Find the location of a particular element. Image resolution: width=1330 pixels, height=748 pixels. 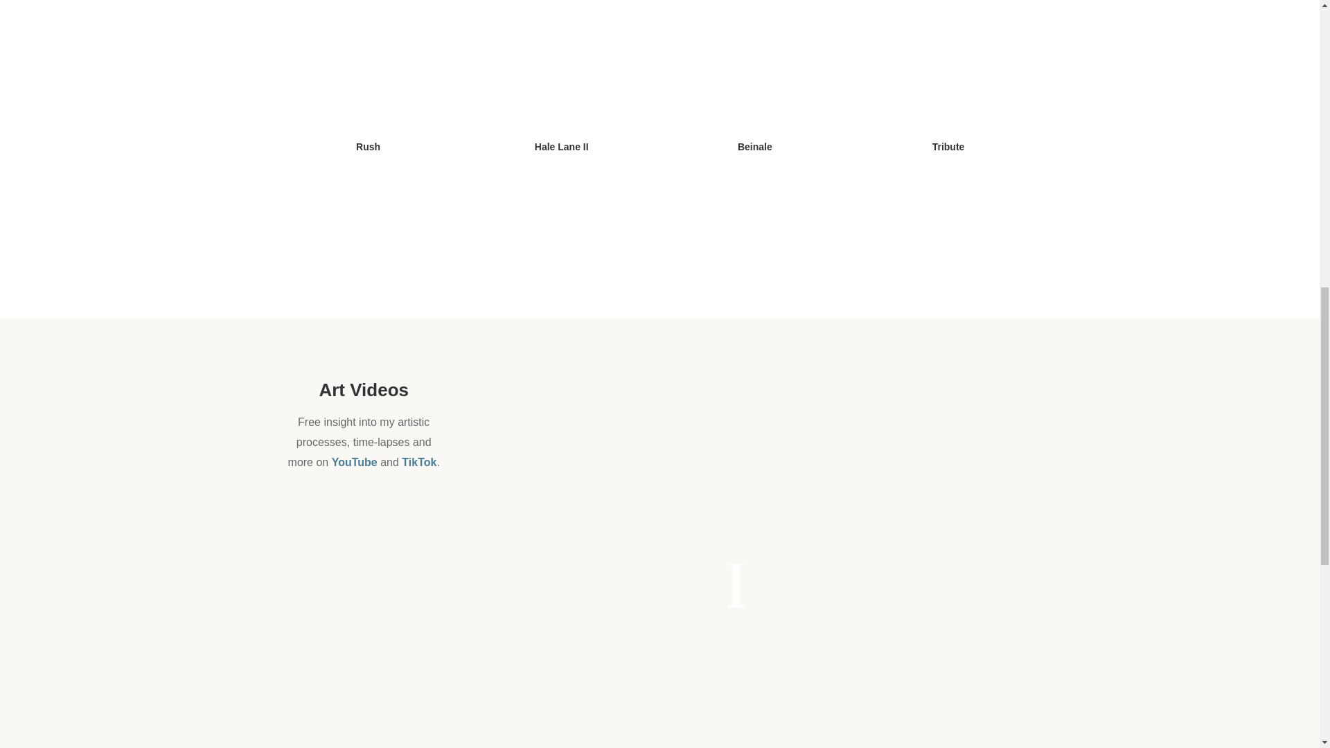

Hale Lane II is located at coordinates (561, 78).